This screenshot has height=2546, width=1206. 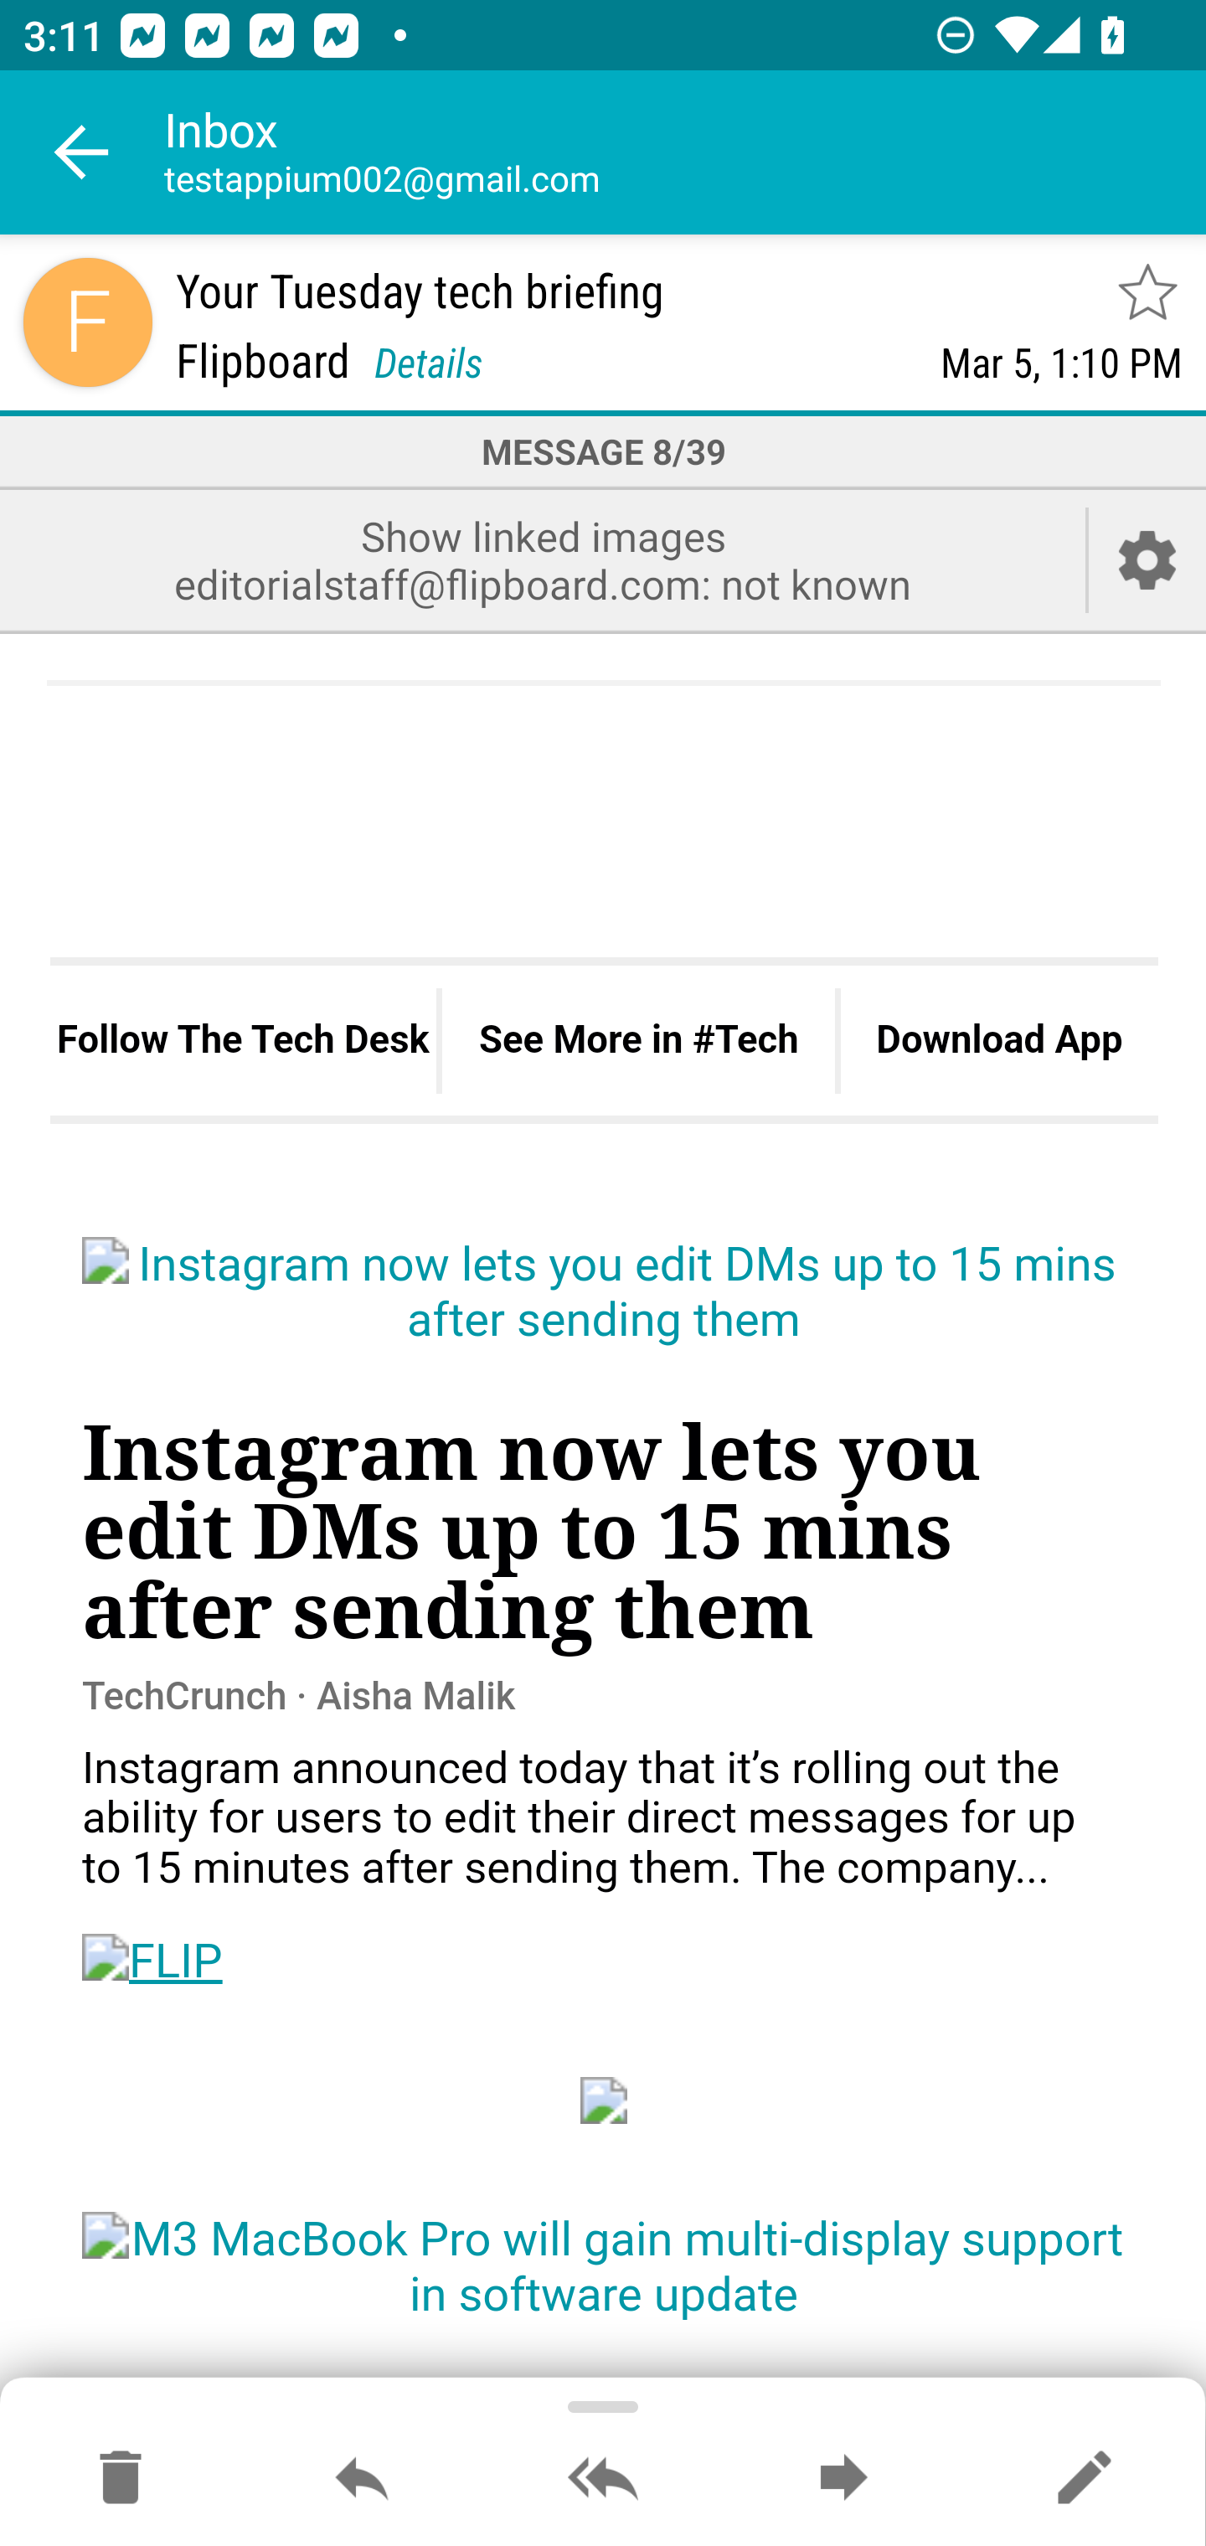 What do you see at coordinates (605, 2100) in the screenshot?
I see `data:` at bounding box center [605, 2100].